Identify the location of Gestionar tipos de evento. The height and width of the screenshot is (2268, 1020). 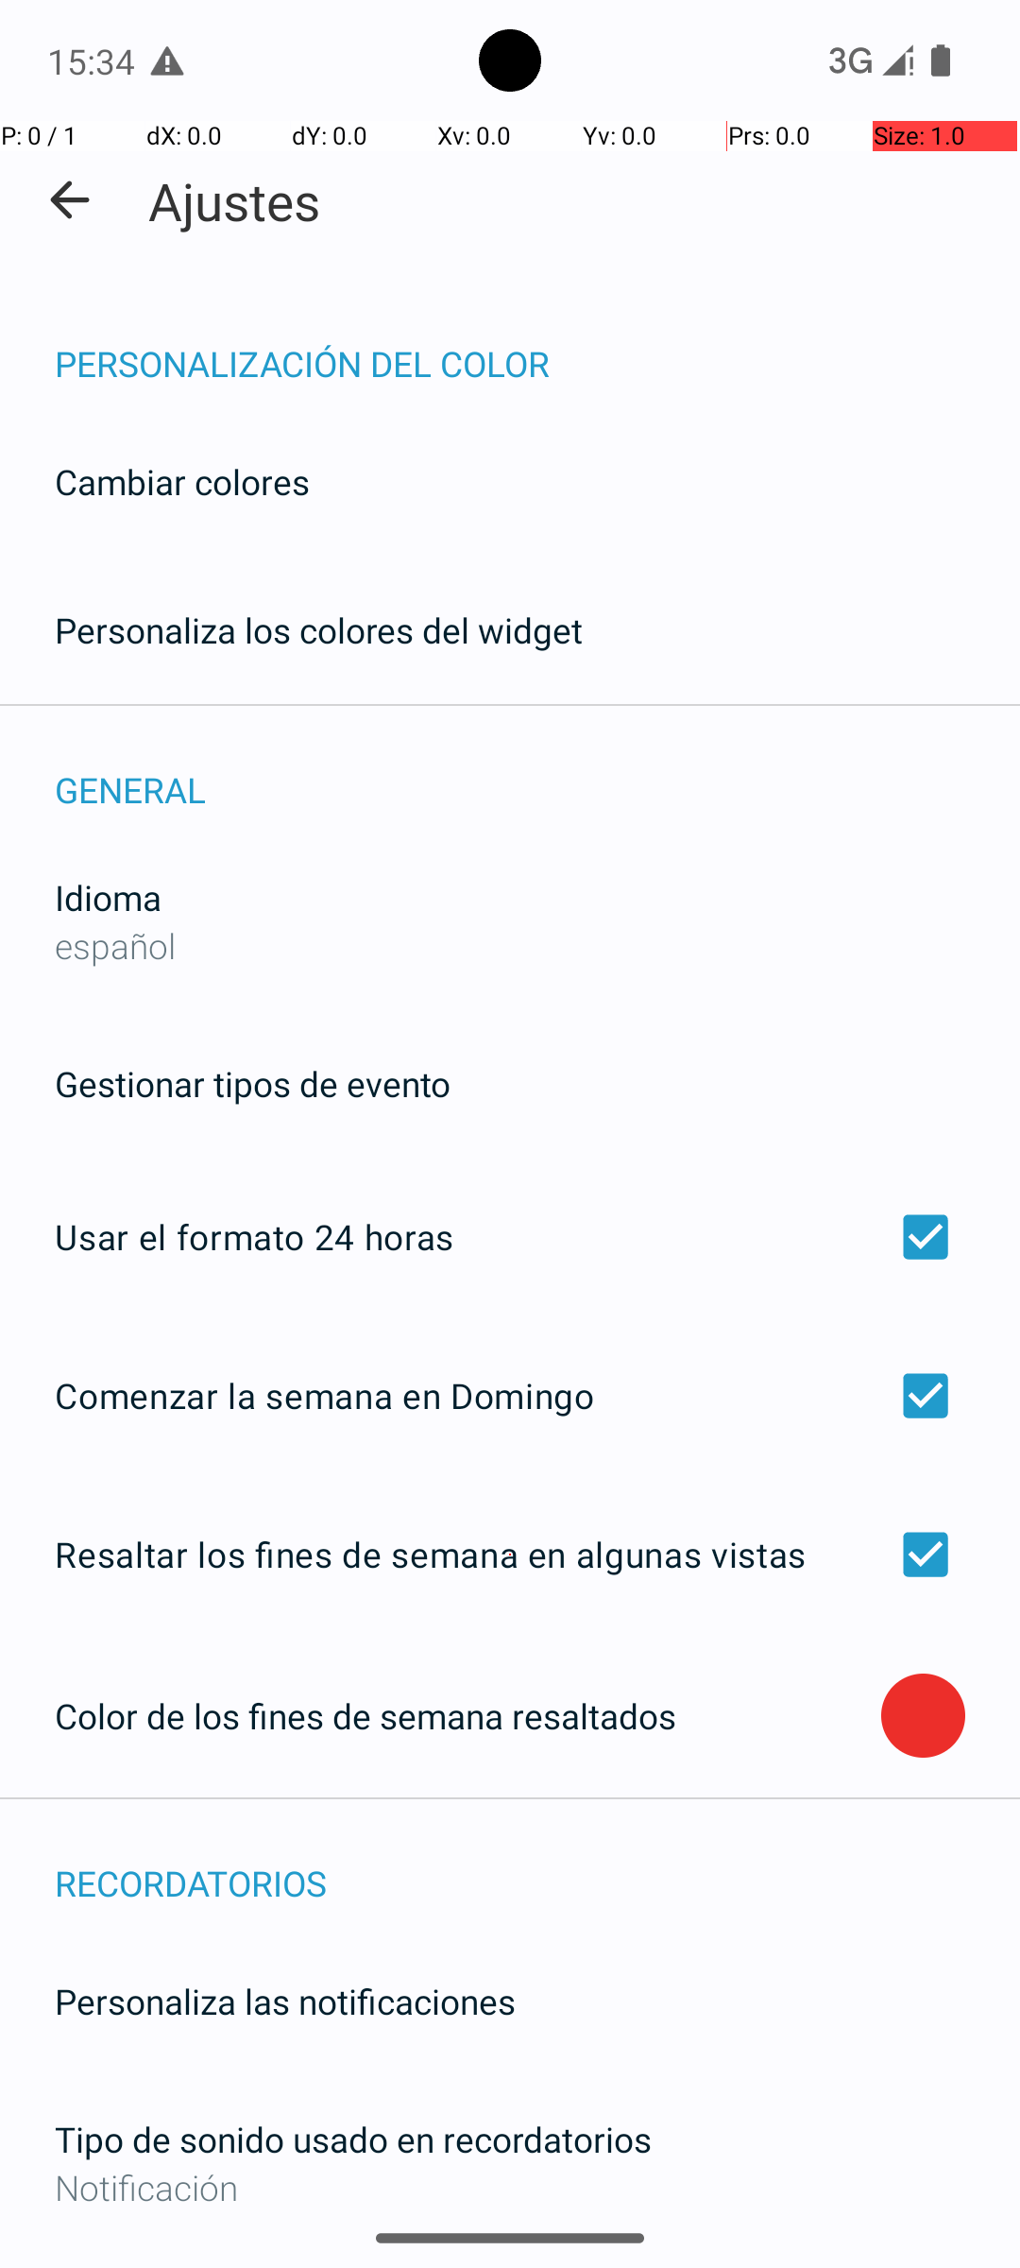
(253, 1083).